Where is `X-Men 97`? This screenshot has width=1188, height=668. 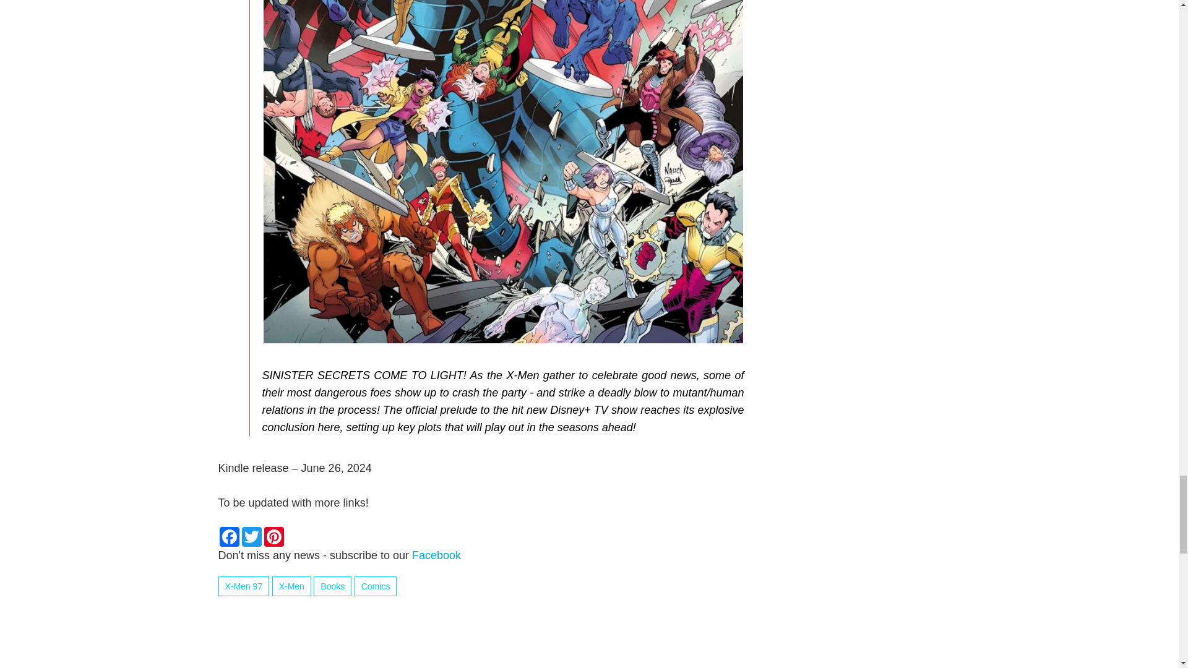
X-Men 97 is located at coordinates (243, 586).